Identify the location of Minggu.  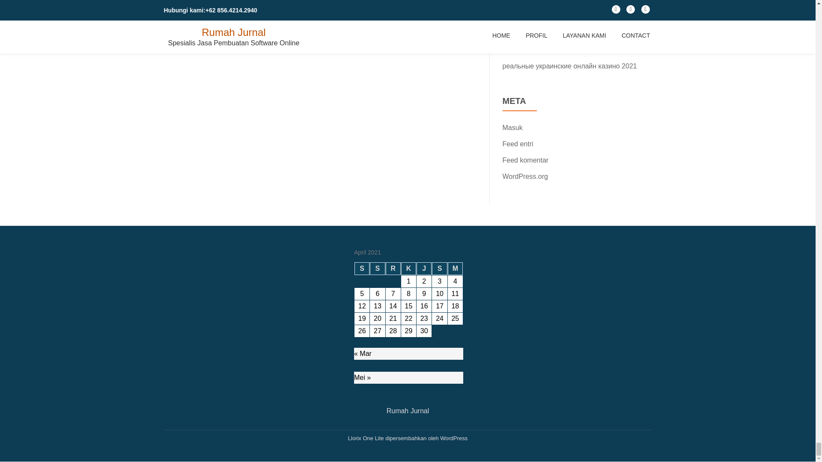
(455, 269).